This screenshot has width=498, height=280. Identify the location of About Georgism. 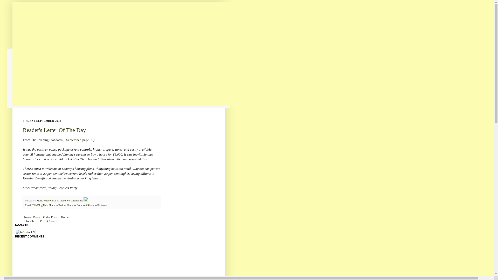
(33, 95).